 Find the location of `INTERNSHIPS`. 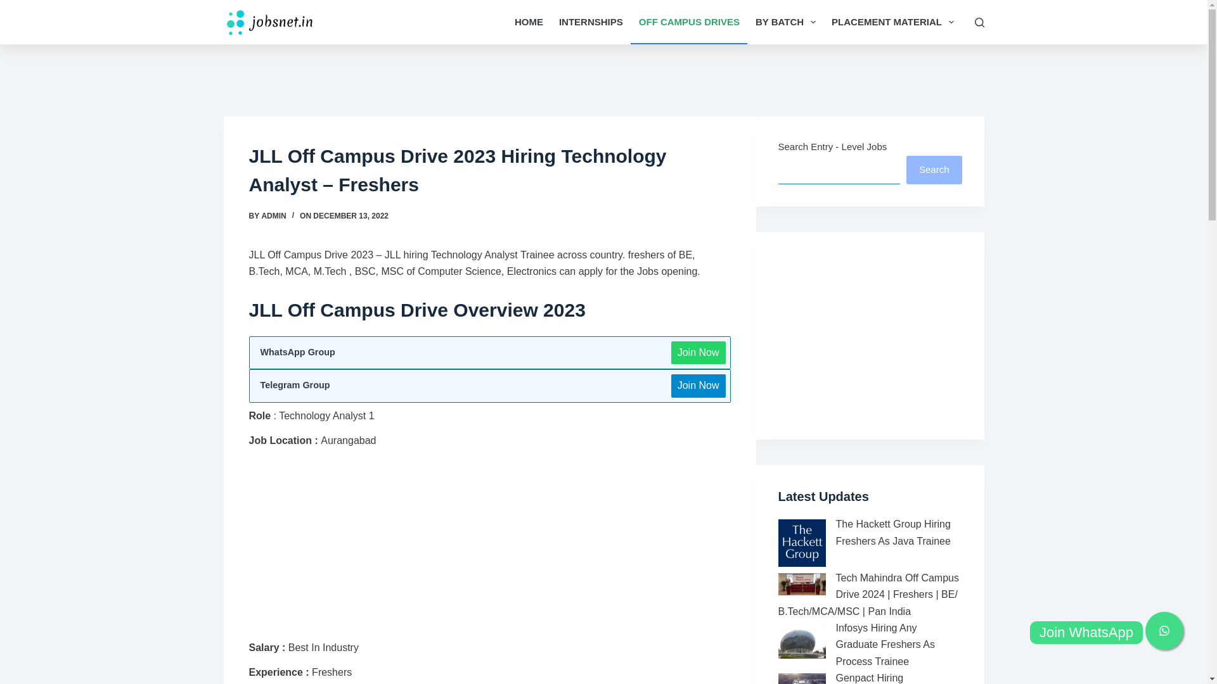

INTERNSHIPS is located at coordinates (591, 22).